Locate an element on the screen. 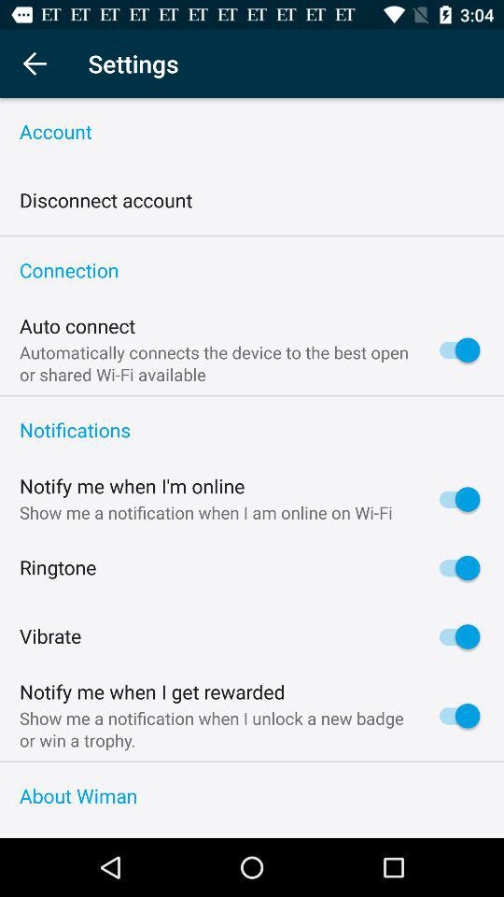 The height and width of the screenshot is (897, 504). open notifications is located at coordinates (252, 431).